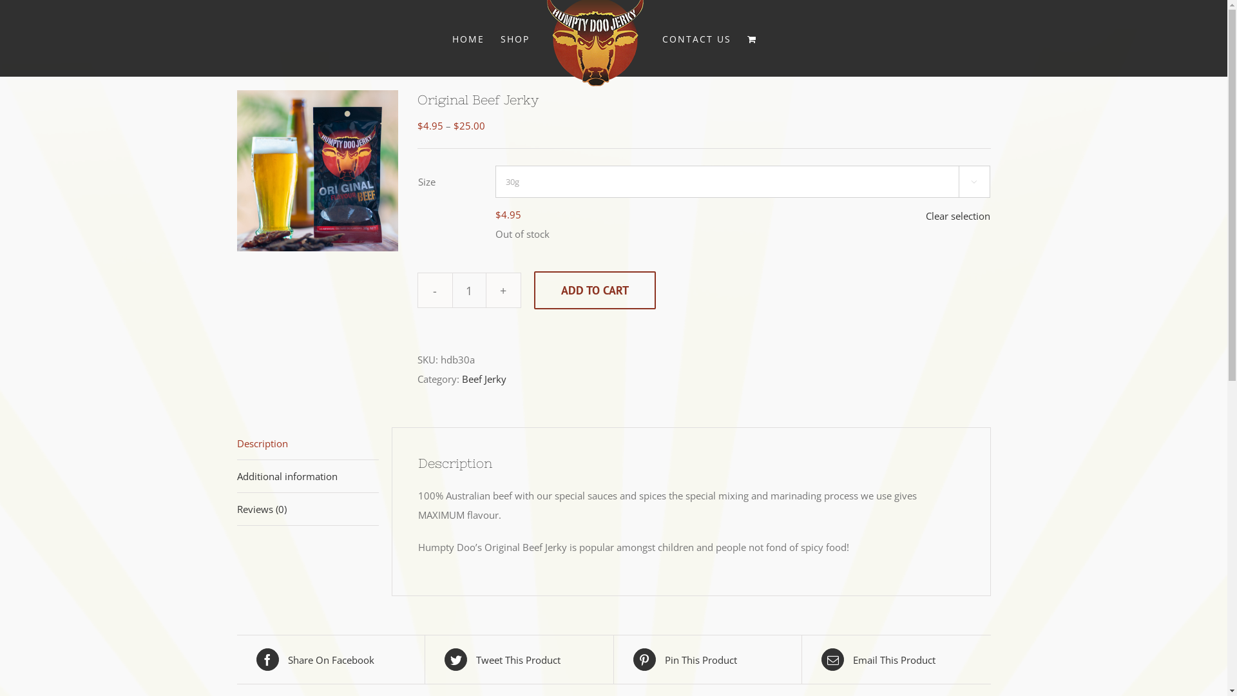 Image resolution: width=1237 pixels, height=696 pixels. I want to click on HOME, so click(468, 39).